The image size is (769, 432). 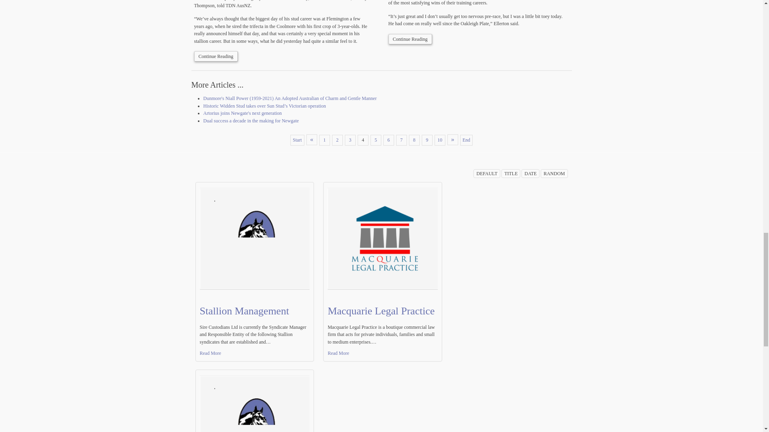 I want to click on Macquarie Legal Practice, so click(x=380, y=310).